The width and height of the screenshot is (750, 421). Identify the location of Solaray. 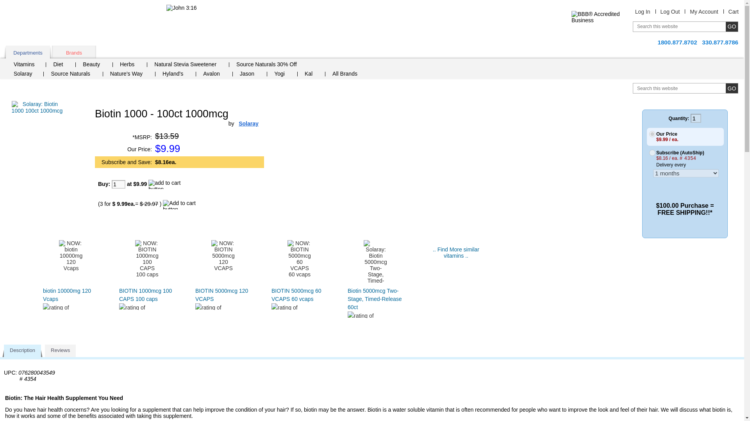
(248, 123).